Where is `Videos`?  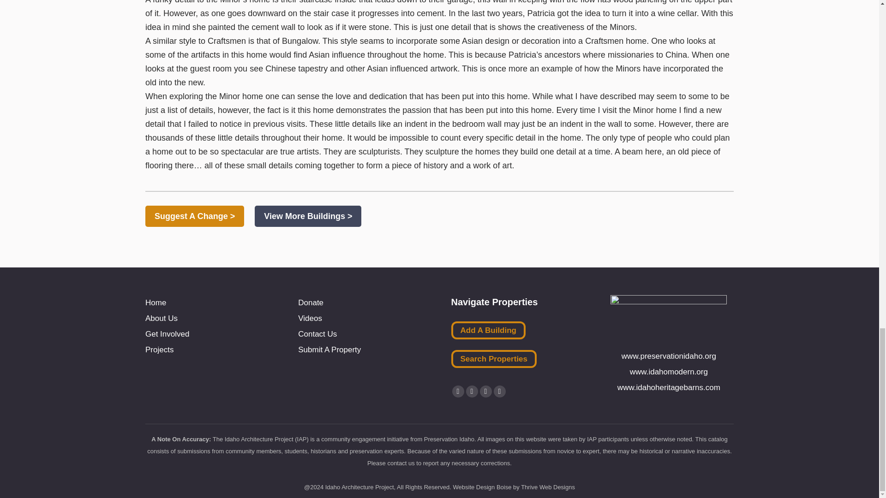 Videos is located at coordinates (310, 318).